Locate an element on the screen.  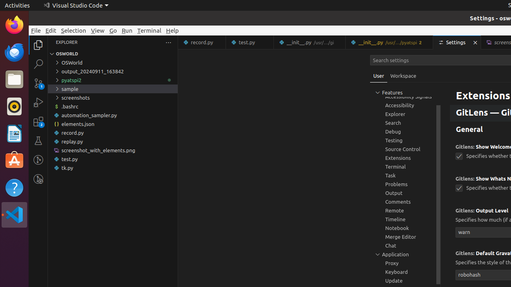
screenshot_with_elements.png is located at coordinates (113, 150).